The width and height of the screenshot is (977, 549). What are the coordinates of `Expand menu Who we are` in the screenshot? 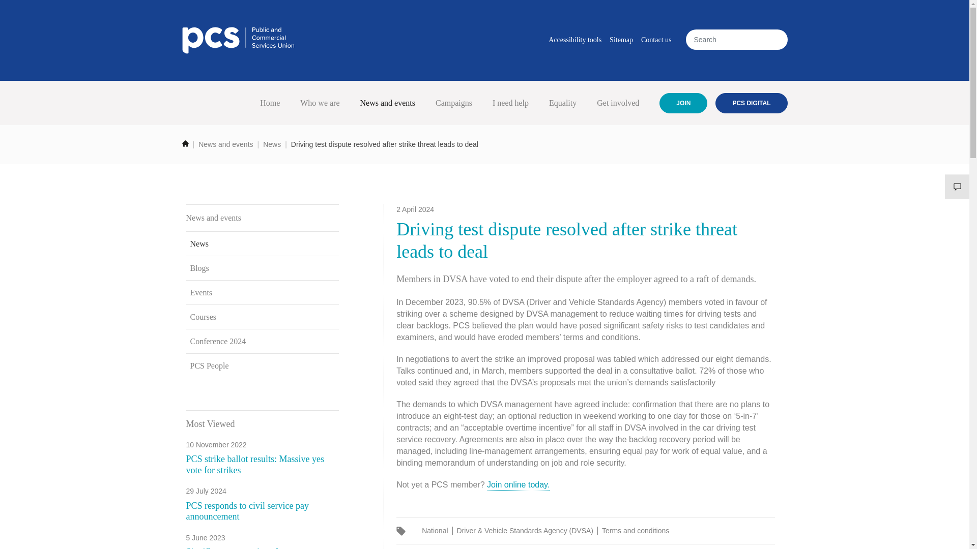 It's located at (320, 103).